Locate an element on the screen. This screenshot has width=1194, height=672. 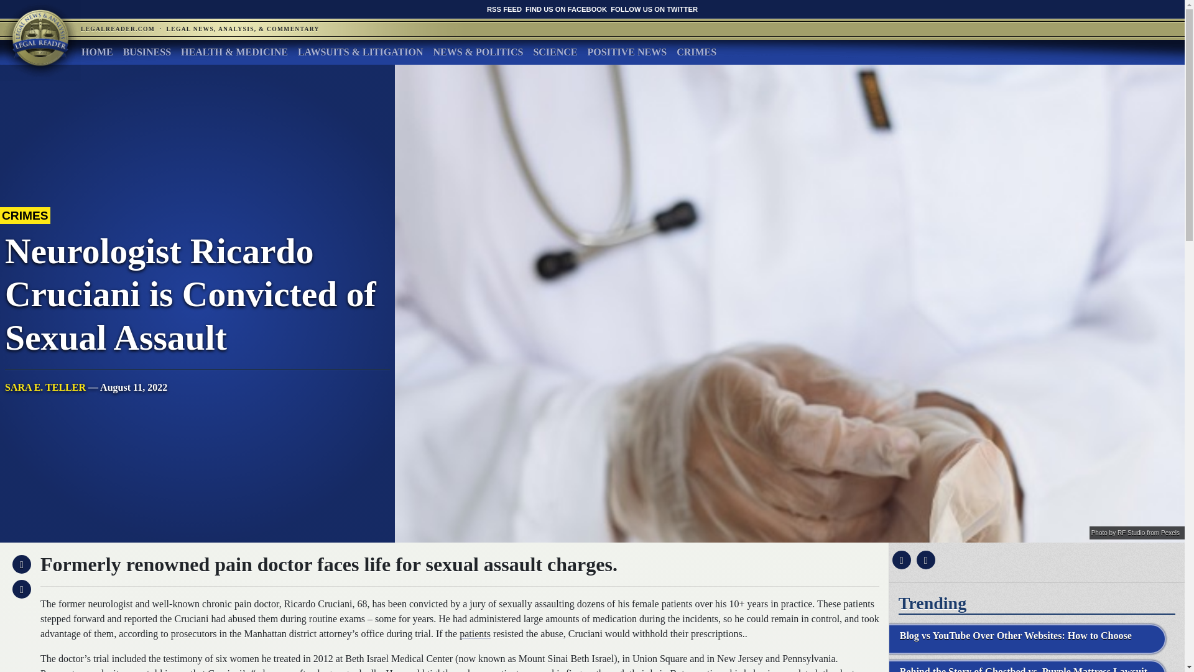
FOLLOW US ON TWITTER is located at coordinates (654, 9).